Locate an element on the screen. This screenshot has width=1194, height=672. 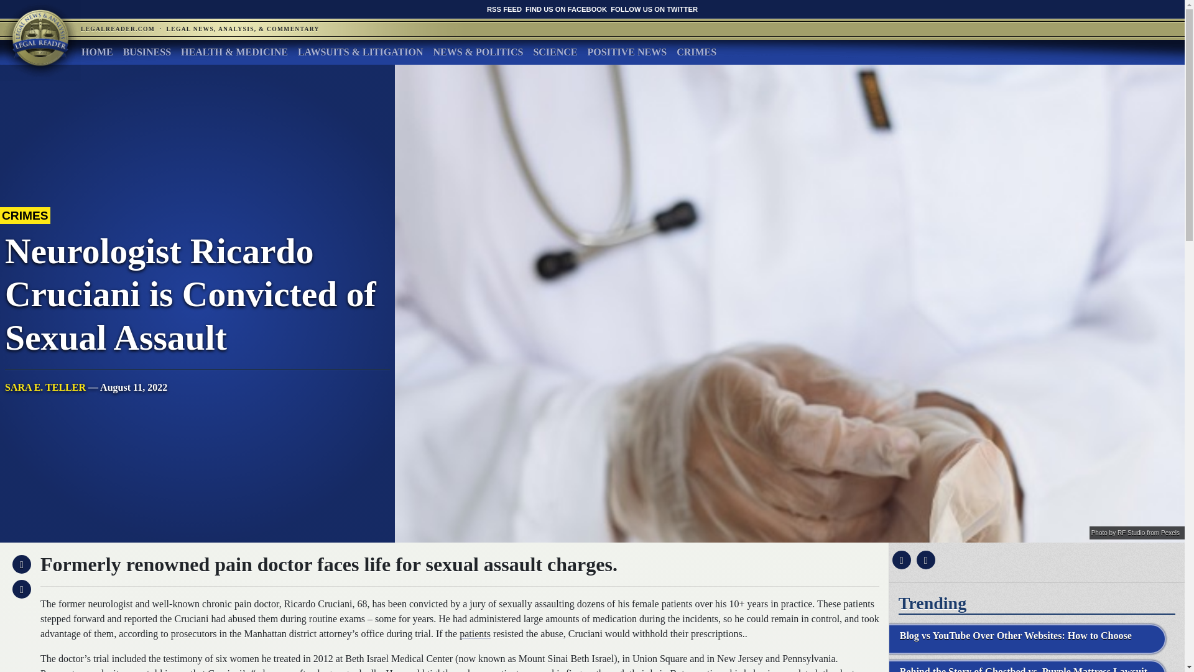
FOLLOW US ON TWITTER is located at coordinates (654, 9).